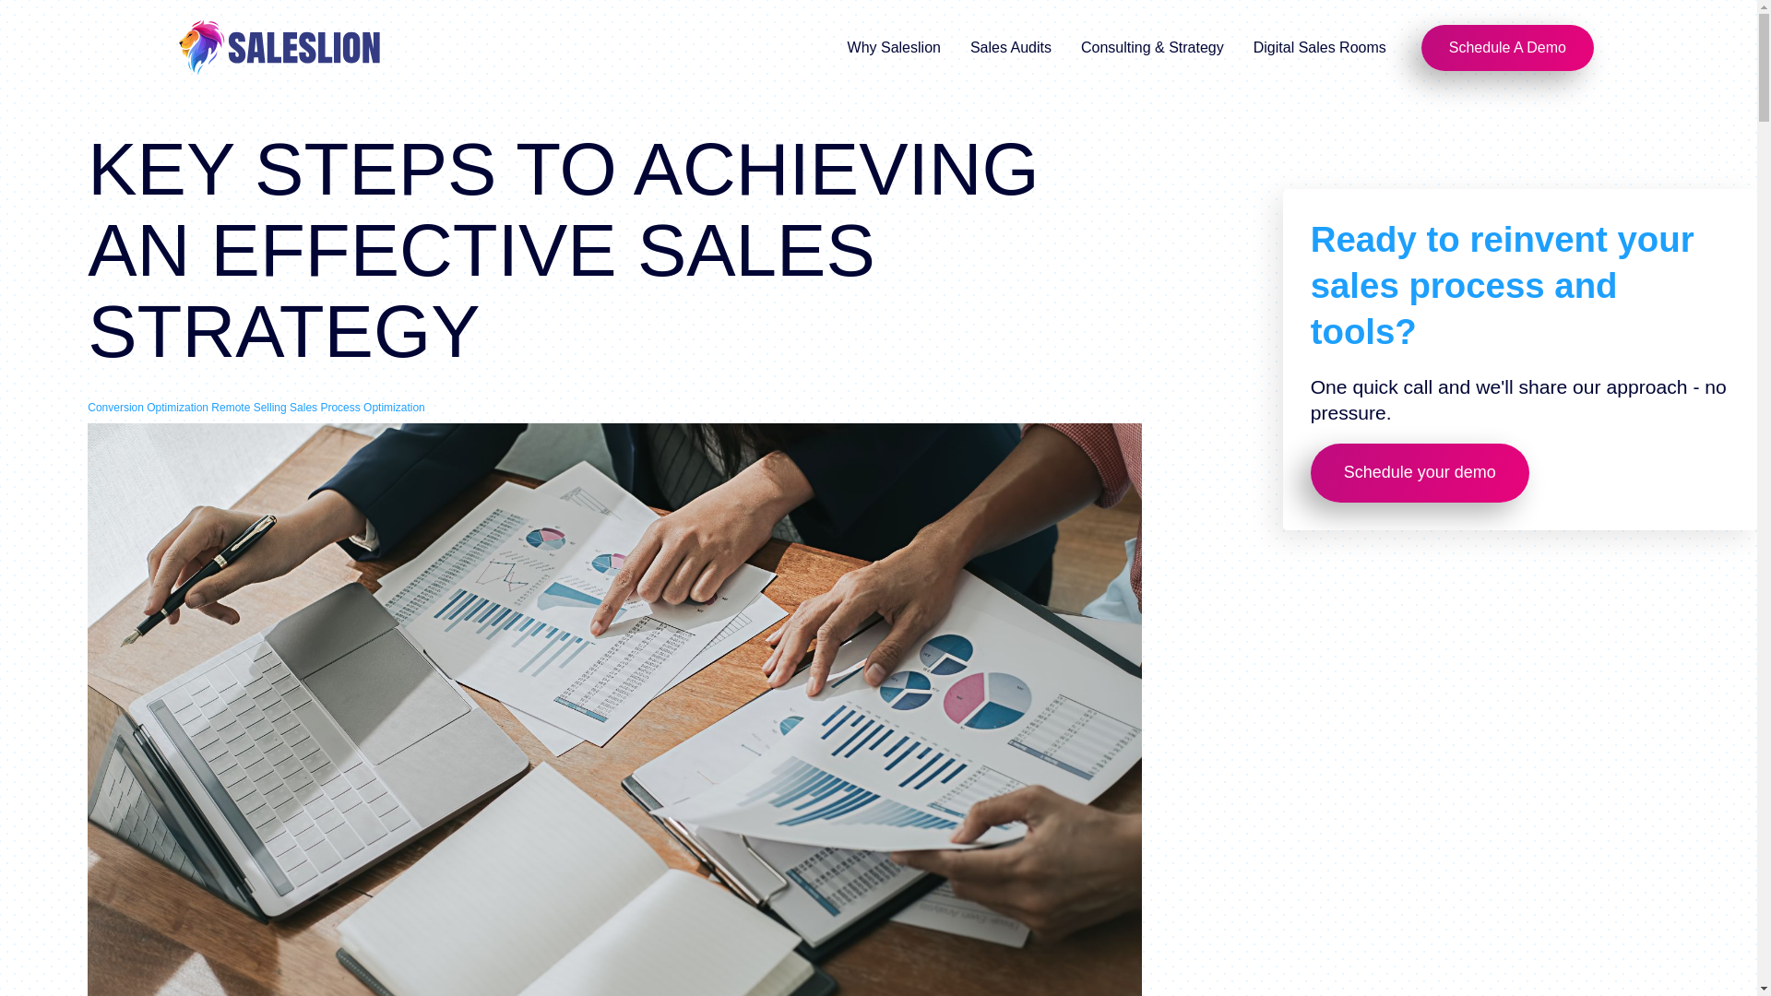 The image size is (1771, 996). Describe the element at coordinates (148, 408) in the screenshot. I see `Conversion Optimization` at that location.